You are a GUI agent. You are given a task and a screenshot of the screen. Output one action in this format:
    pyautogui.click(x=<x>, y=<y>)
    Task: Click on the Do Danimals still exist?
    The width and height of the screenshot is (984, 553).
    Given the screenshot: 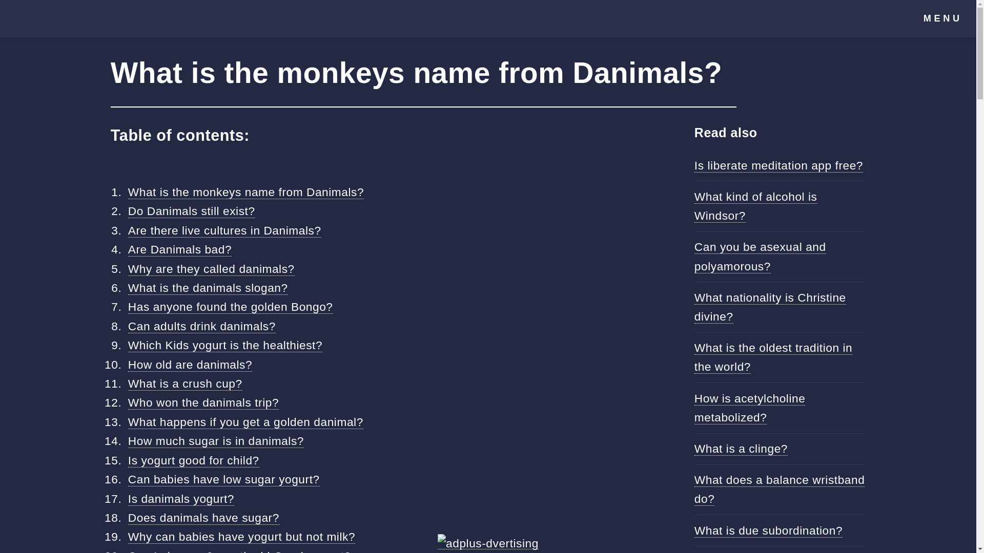 What is the action you would take?
    pyautogui.click(x=191, y=211)
    